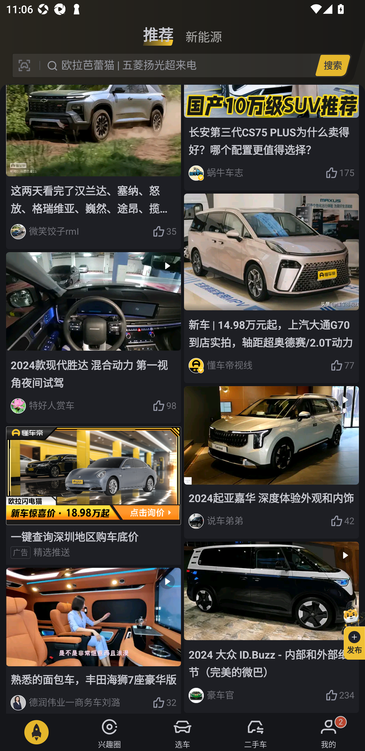 The width and height of the screenshot is (365, 751). I want to click on  二手车, so click(255, 732).